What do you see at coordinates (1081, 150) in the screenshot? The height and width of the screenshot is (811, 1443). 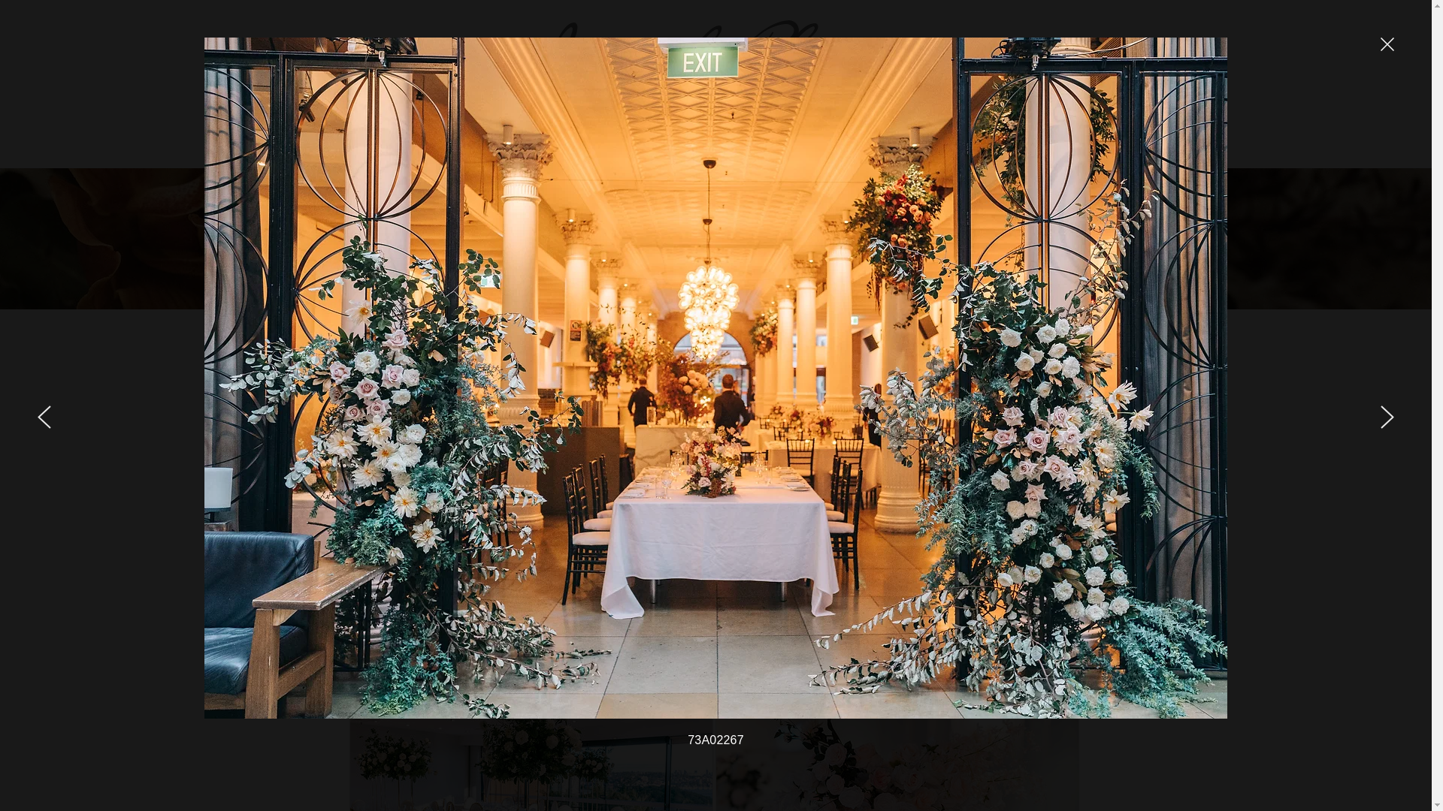 I see `Book Online` at bounding box center [1081, 150].